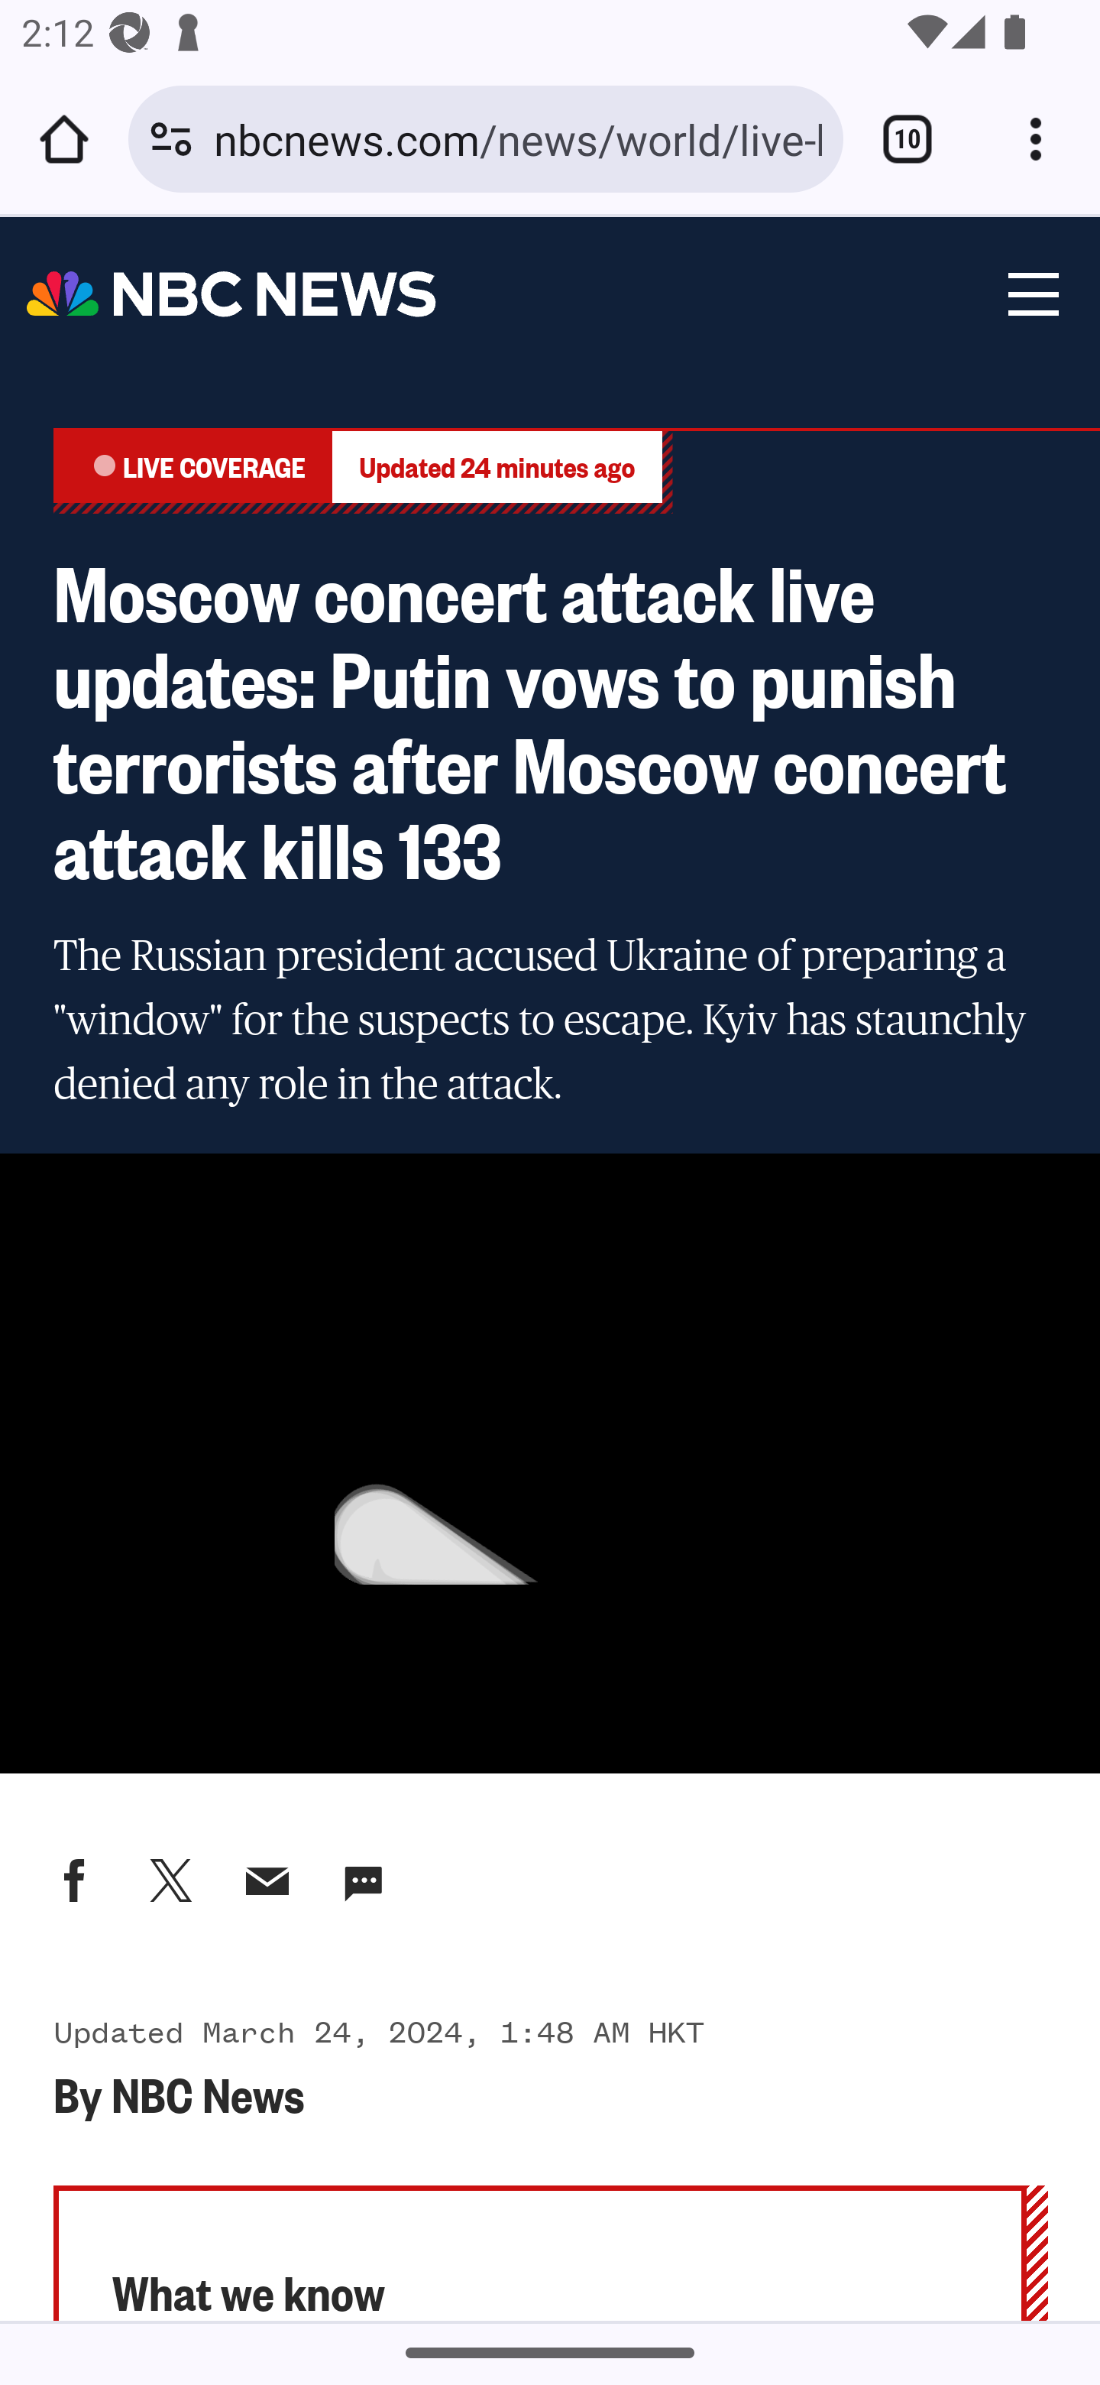  What do you see at coordinates (1031, 295) in the screenshot?
I see `news navigation and search` at bounding box center [1031, 295].